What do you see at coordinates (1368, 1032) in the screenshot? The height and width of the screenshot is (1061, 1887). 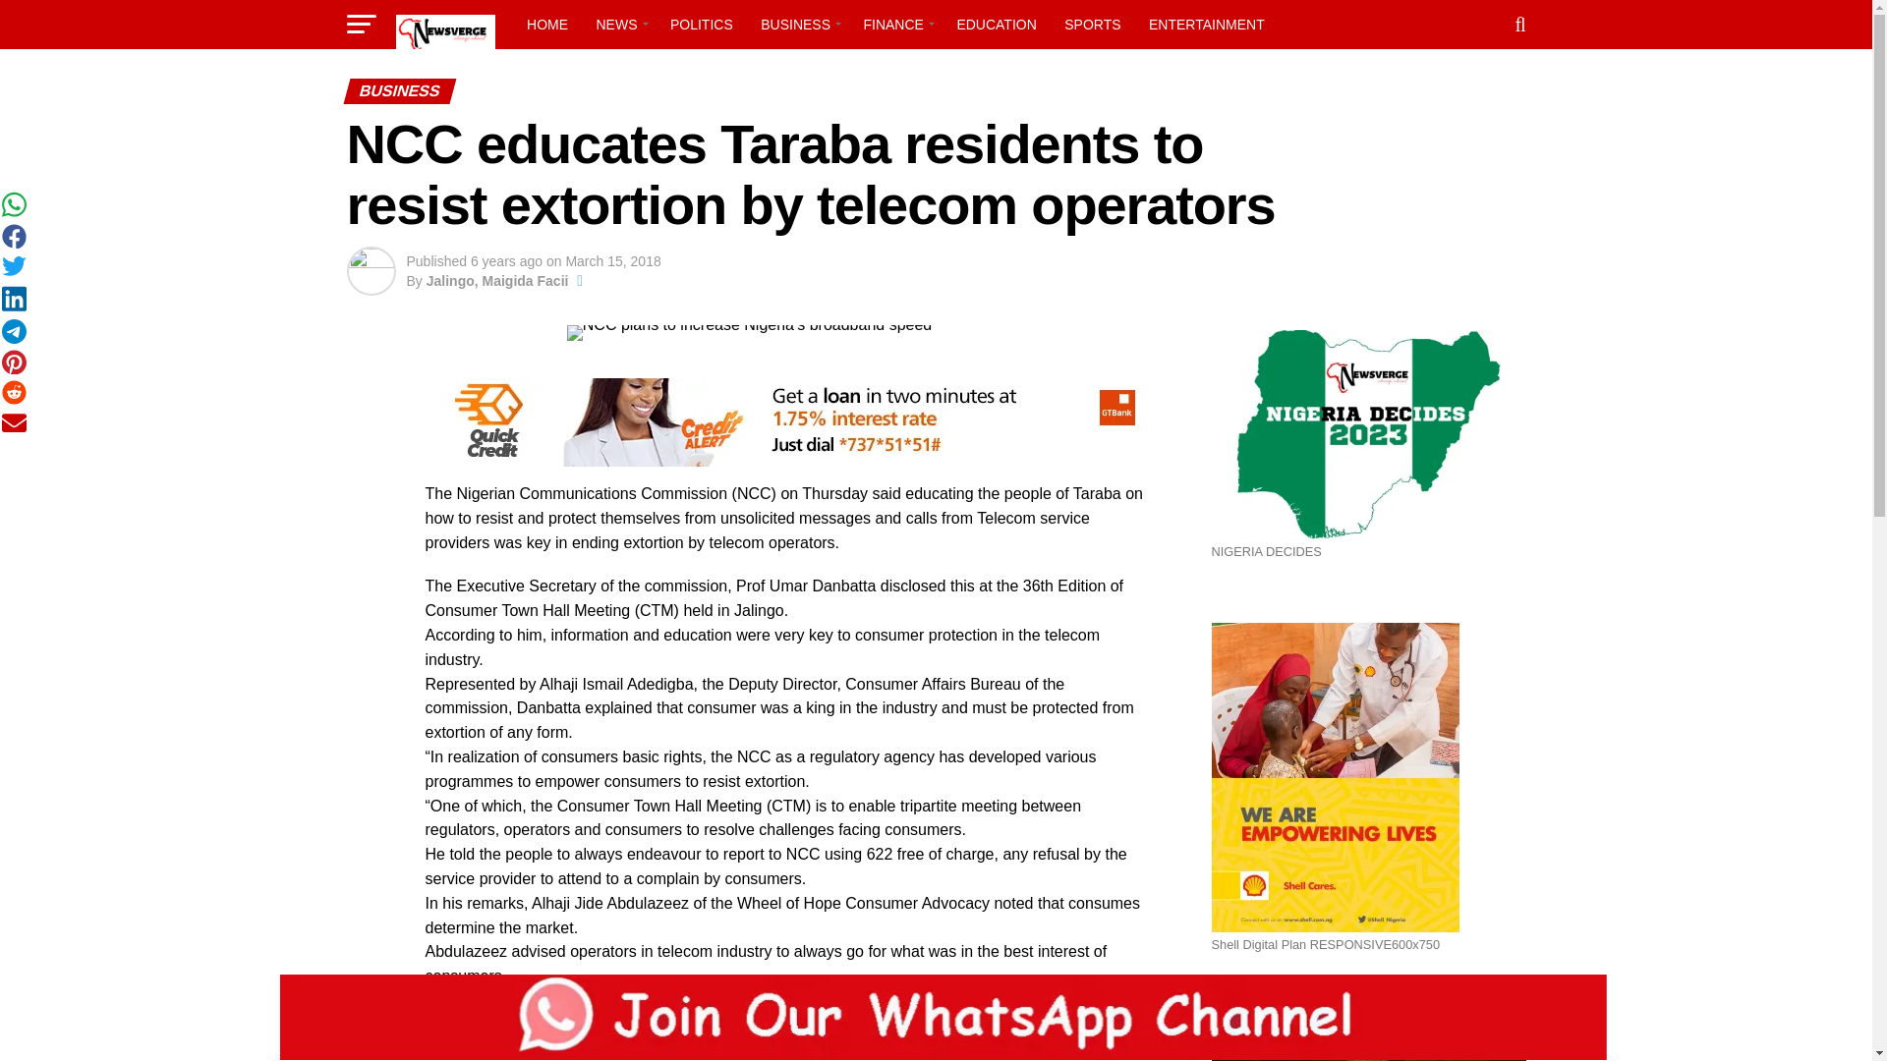 I see `Davido Net Worth` at bounding box center [1368, 1032].